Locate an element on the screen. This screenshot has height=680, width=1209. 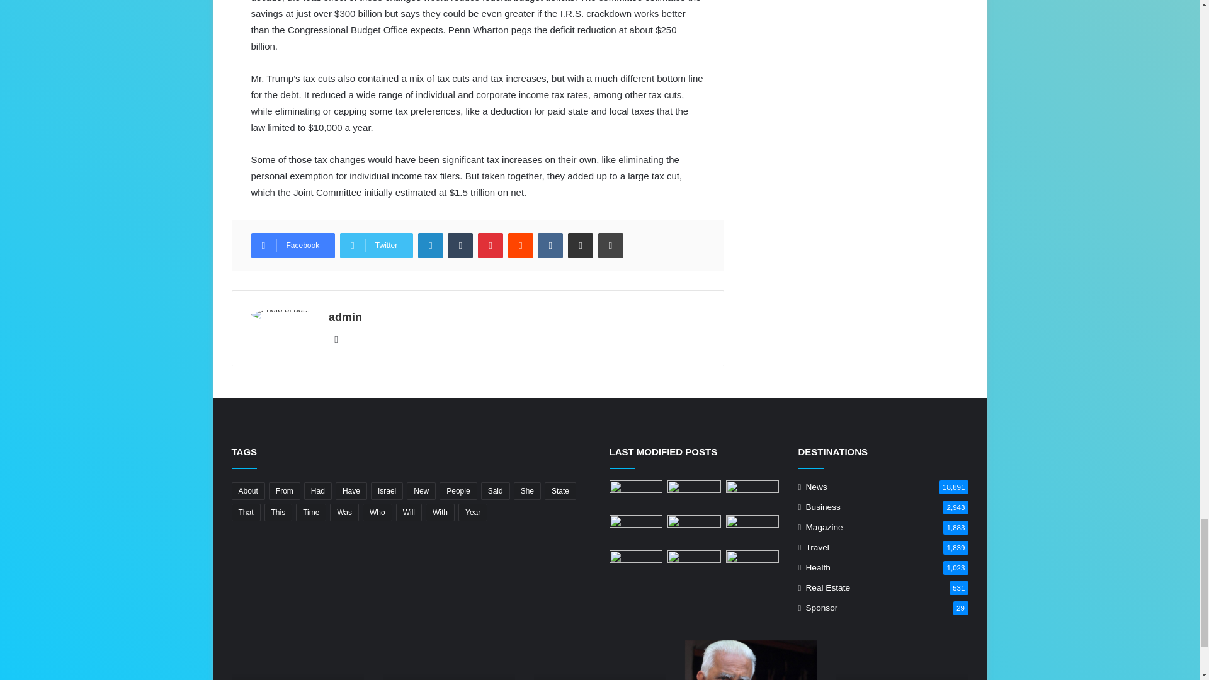
admin is located at coordinates (345, 317).